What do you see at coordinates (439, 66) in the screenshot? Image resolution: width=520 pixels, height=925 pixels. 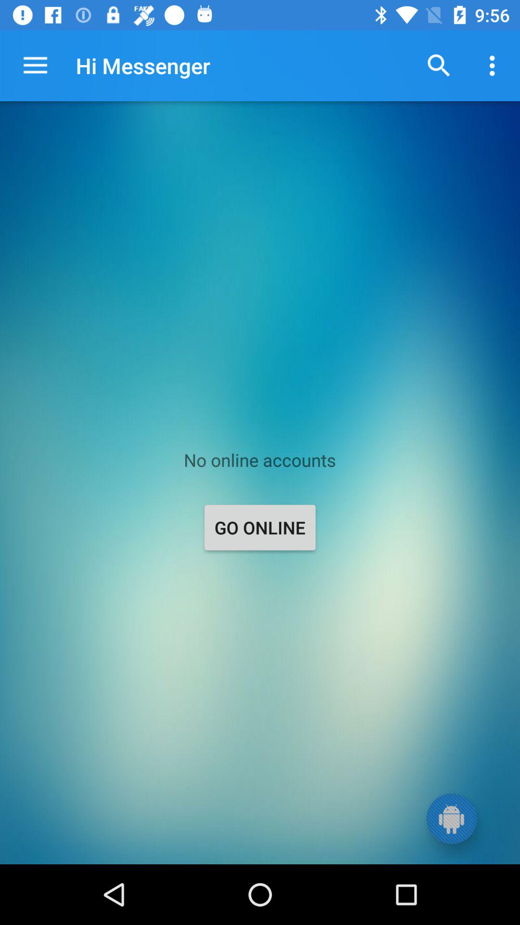 I see `select the item to the right of hi messenger item` at bounding box center [439, 66].